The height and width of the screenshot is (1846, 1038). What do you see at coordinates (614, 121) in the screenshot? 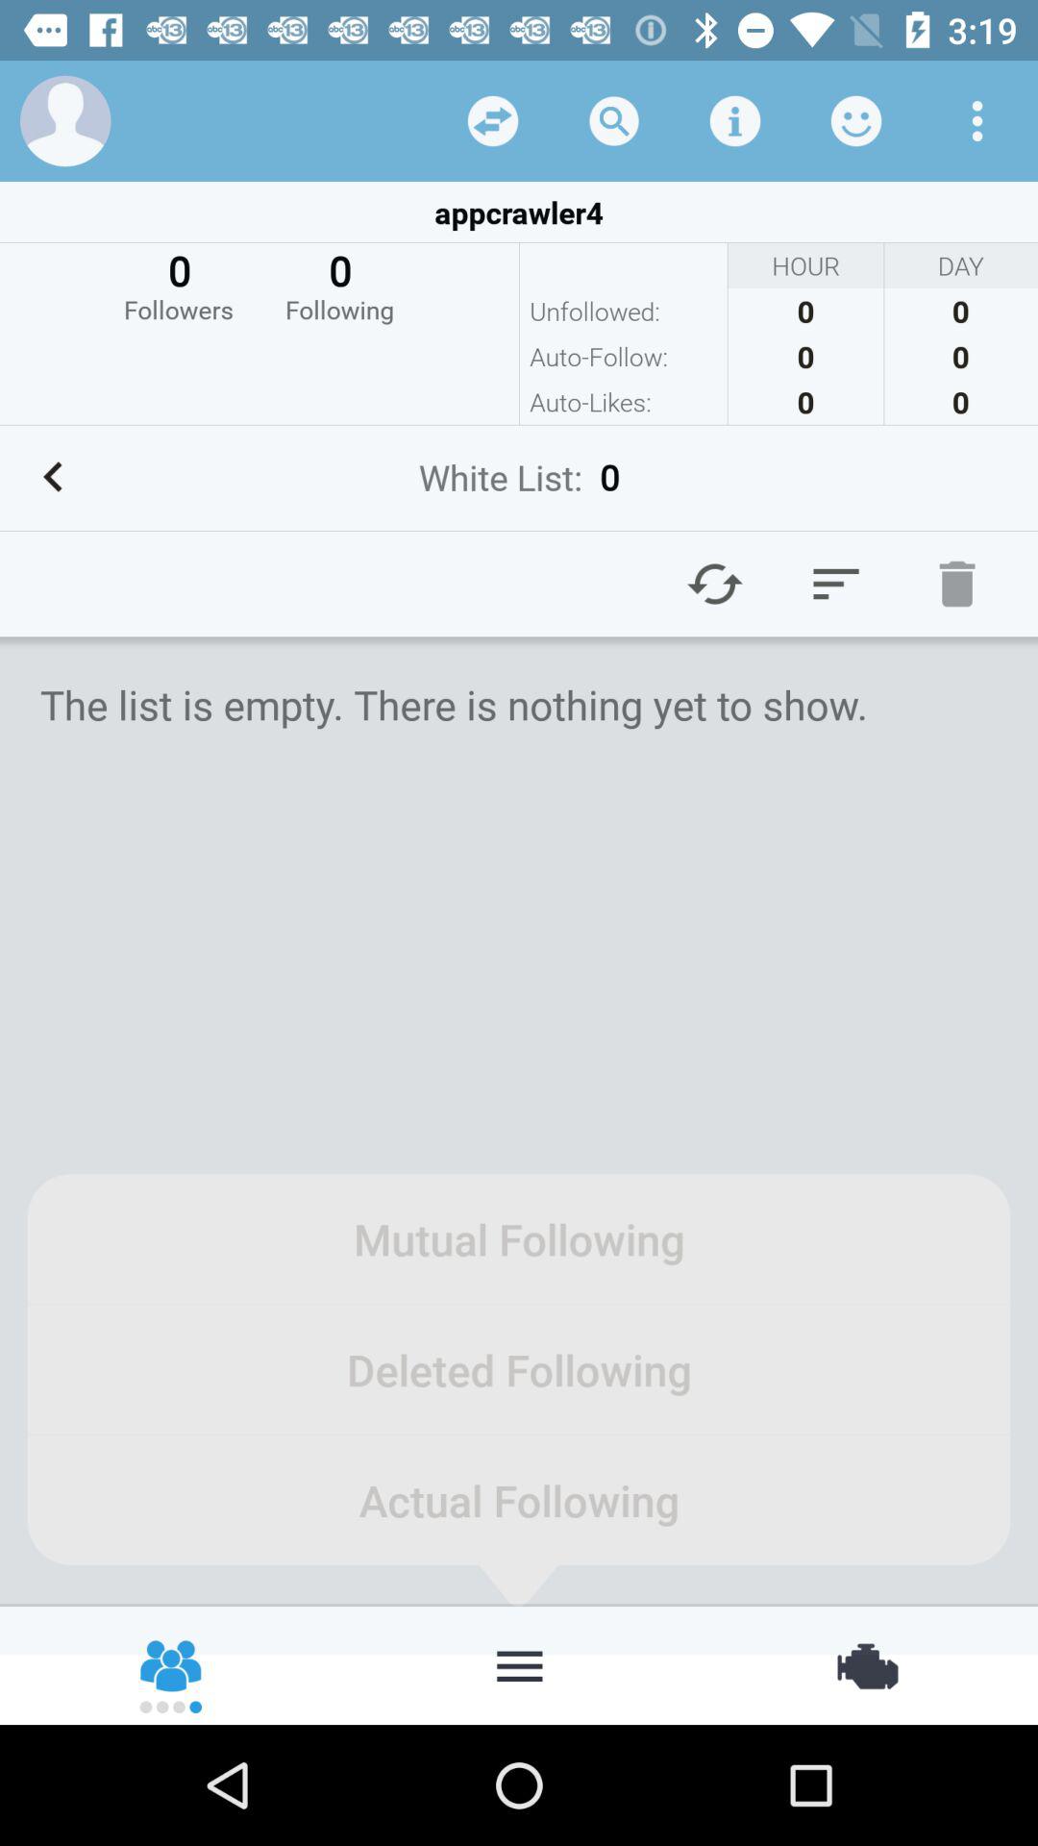
I see `search option` at bounding box center [614, 121].